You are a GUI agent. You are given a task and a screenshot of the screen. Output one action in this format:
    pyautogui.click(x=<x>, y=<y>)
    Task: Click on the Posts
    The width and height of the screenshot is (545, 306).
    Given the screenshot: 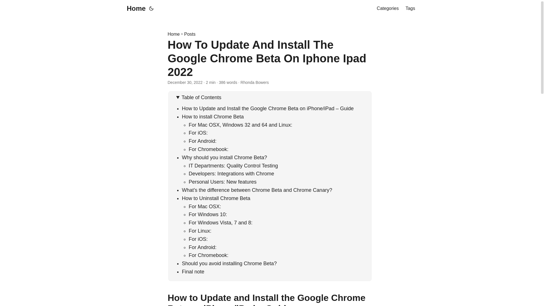 What is the action you would take?
    pyautogui.click(x=190, y=34)
    